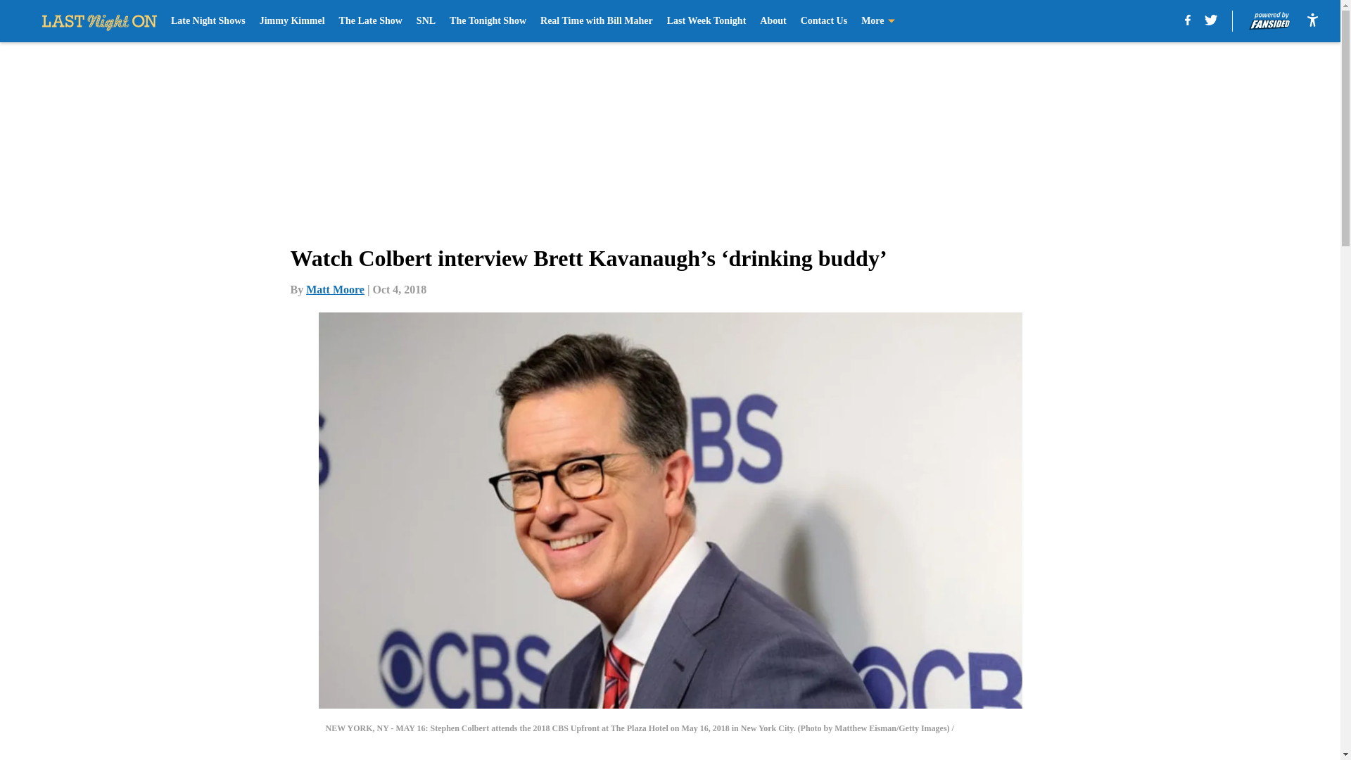 The width and height of the screenshot is (1351, 760). Describe the element at coordinates (773, 21) in the screenshot. I see `About` at that location.